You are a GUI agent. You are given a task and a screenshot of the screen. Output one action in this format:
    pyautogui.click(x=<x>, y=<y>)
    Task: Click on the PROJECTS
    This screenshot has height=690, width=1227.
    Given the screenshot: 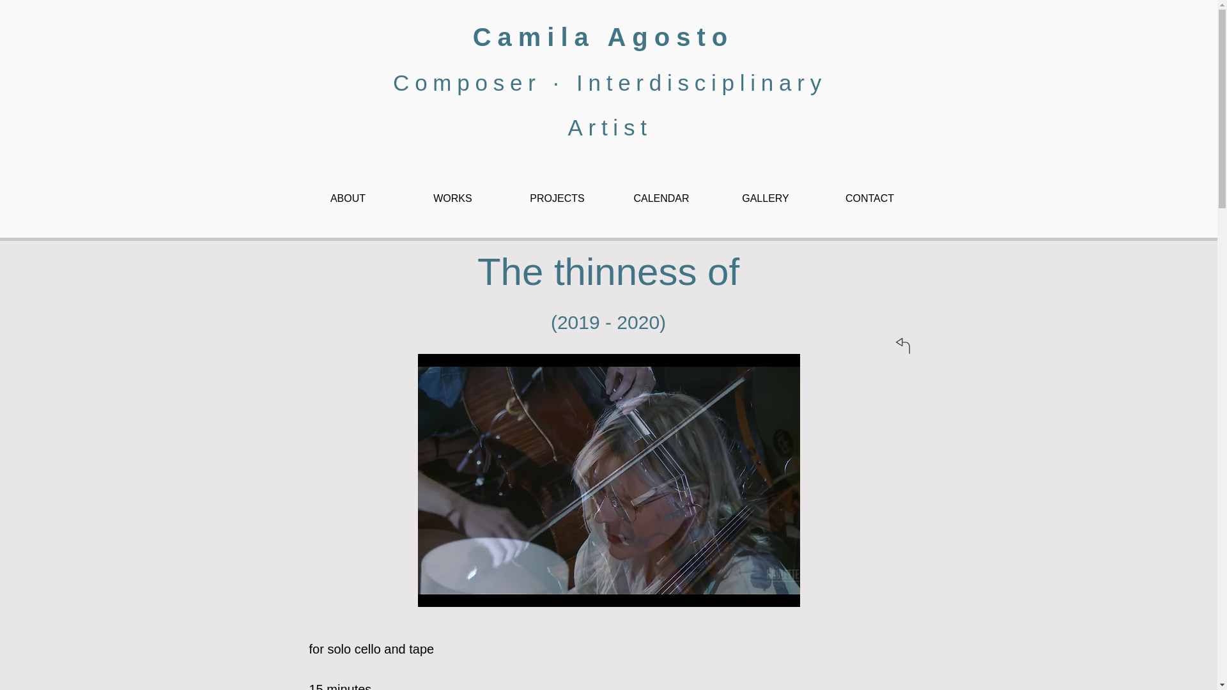 What is the action you would take?
    pyautogui.click(x=556, y=198)
    